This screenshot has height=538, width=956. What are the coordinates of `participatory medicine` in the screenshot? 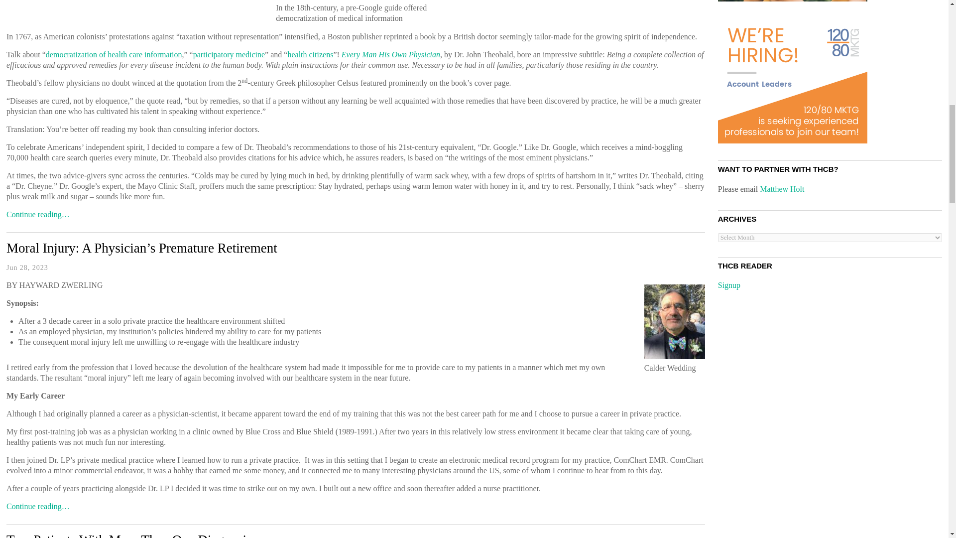 It's located at (229, 54).